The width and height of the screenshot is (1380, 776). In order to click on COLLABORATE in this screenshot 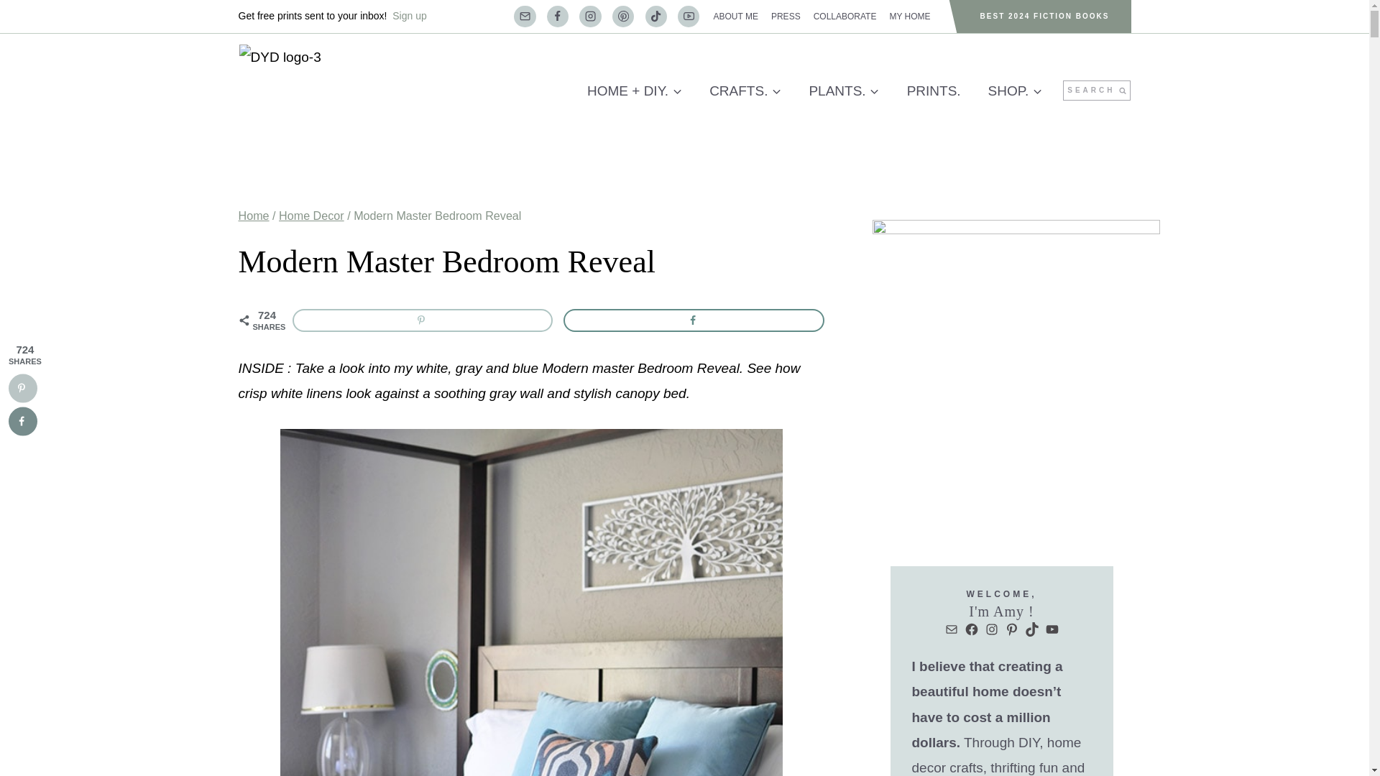, I will do `click(845, 17)`.